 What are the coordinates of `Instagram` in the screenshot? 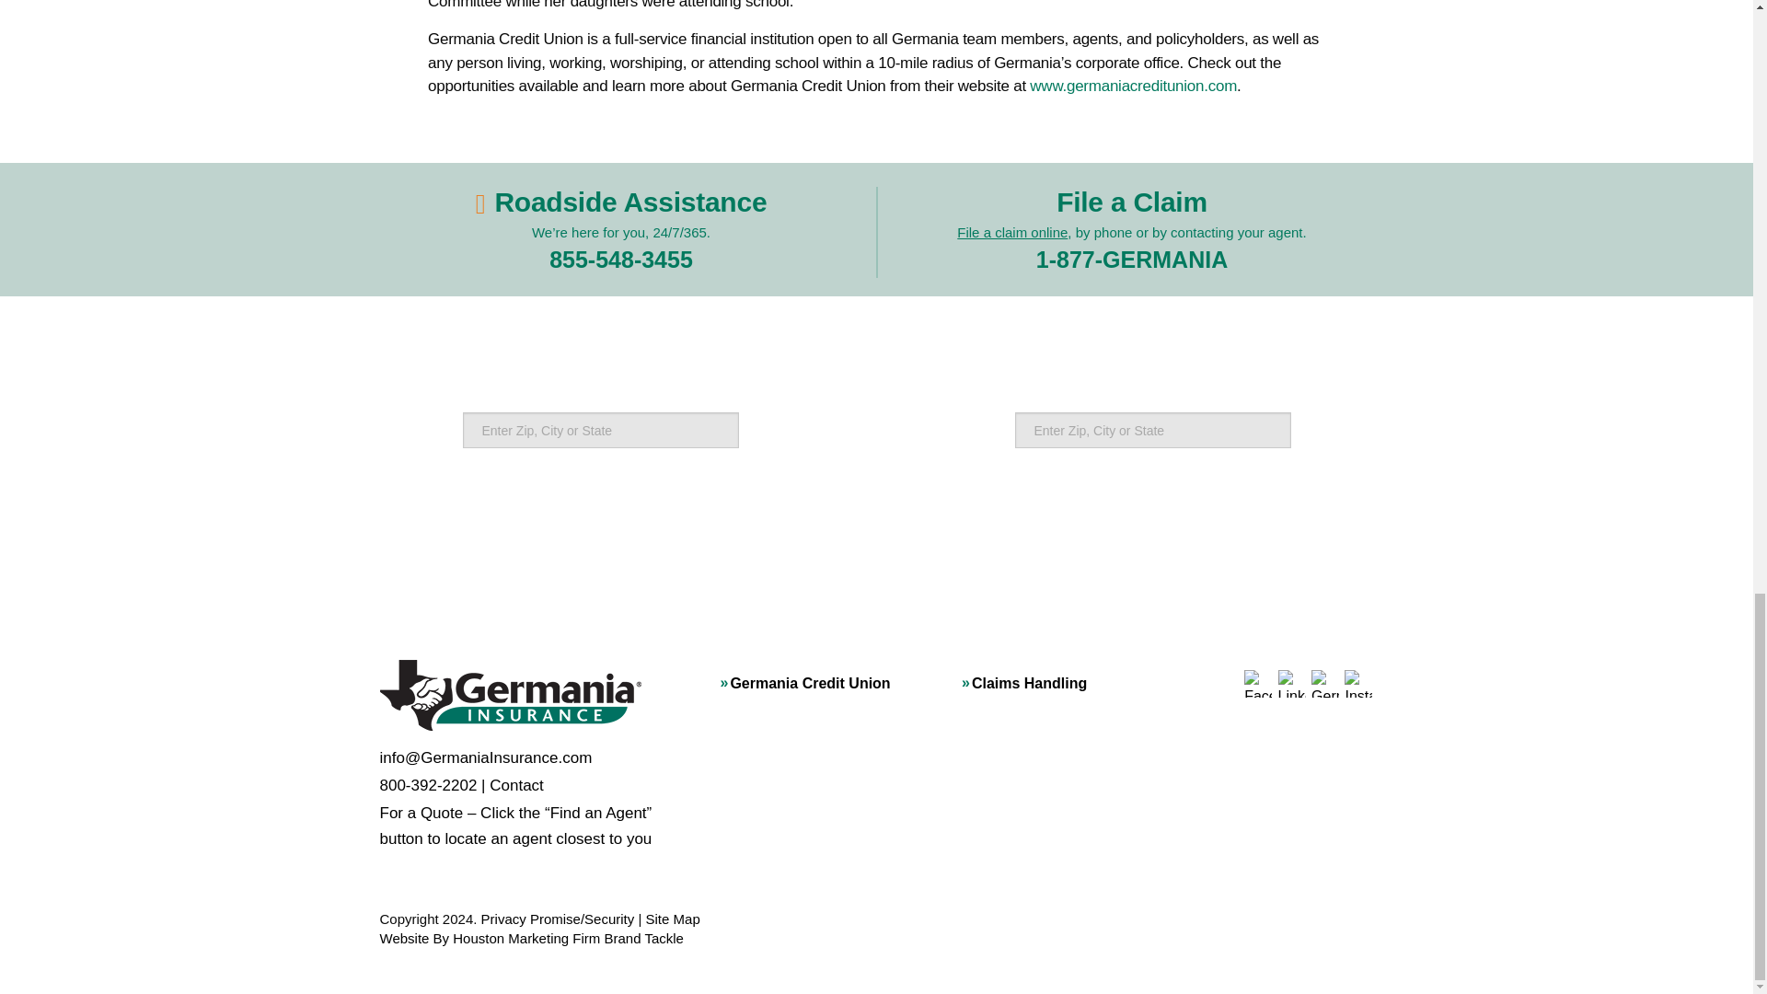 It's located at (1358, 683).